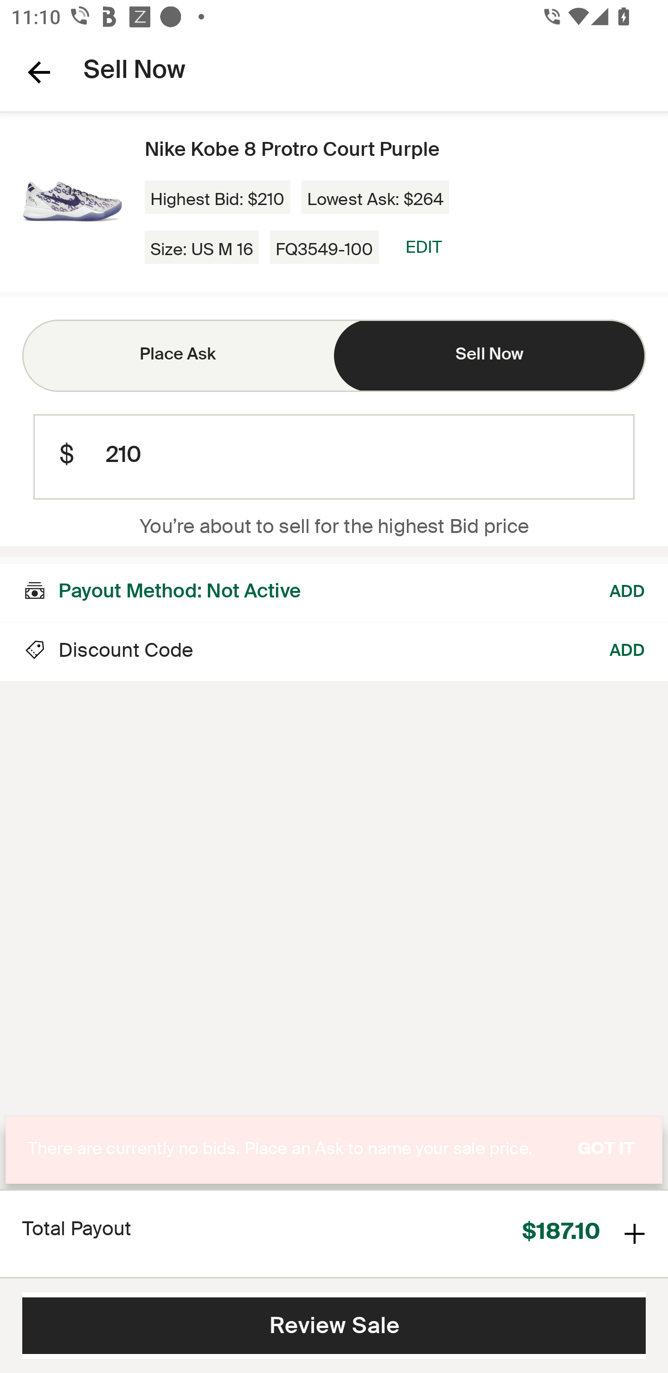  I want to click on Sell Now, so click(490, 355).